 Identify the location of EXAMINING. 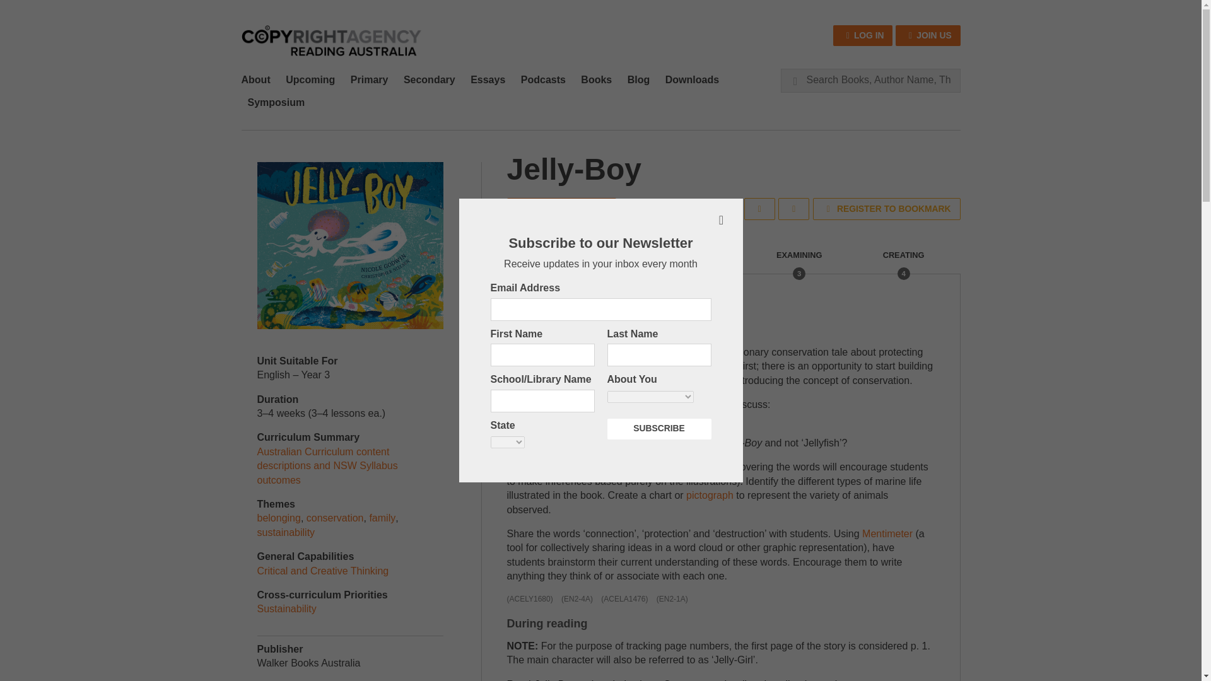
(799, 262).